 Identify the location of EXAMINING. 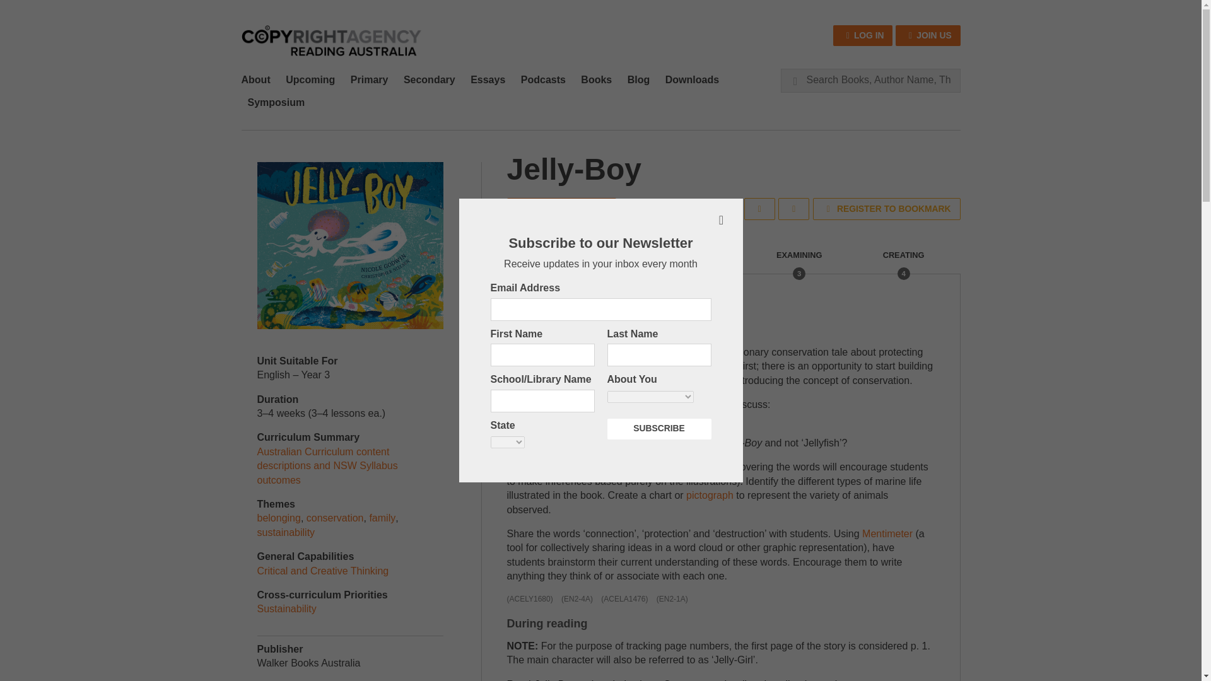
(799, 262).